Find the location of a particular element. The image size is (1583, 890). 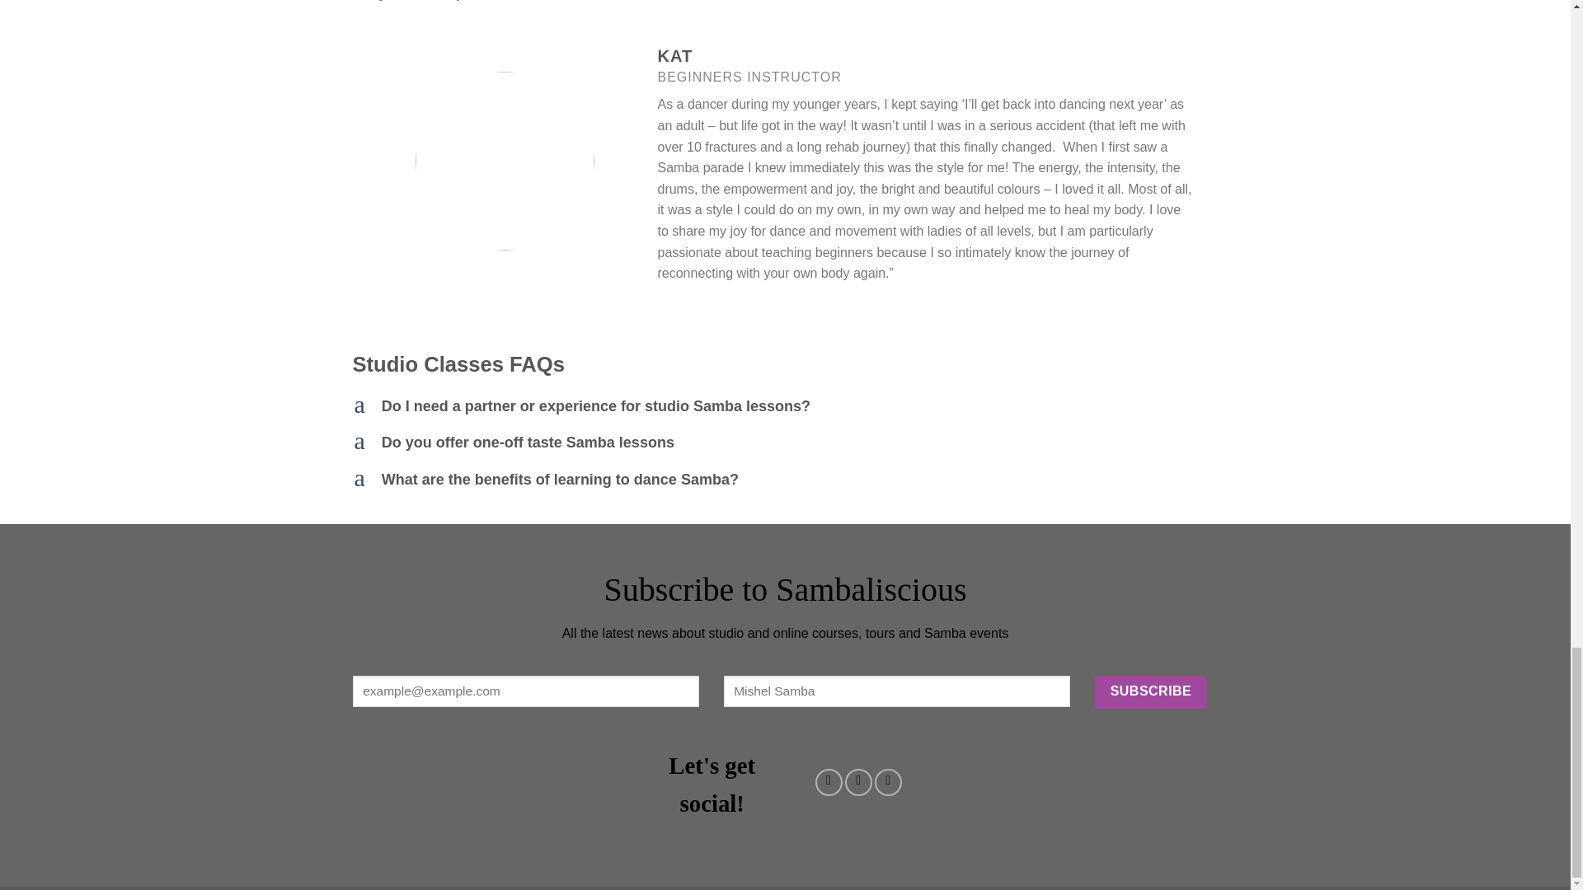

Subscribe is located at coordinates (1151, 691).